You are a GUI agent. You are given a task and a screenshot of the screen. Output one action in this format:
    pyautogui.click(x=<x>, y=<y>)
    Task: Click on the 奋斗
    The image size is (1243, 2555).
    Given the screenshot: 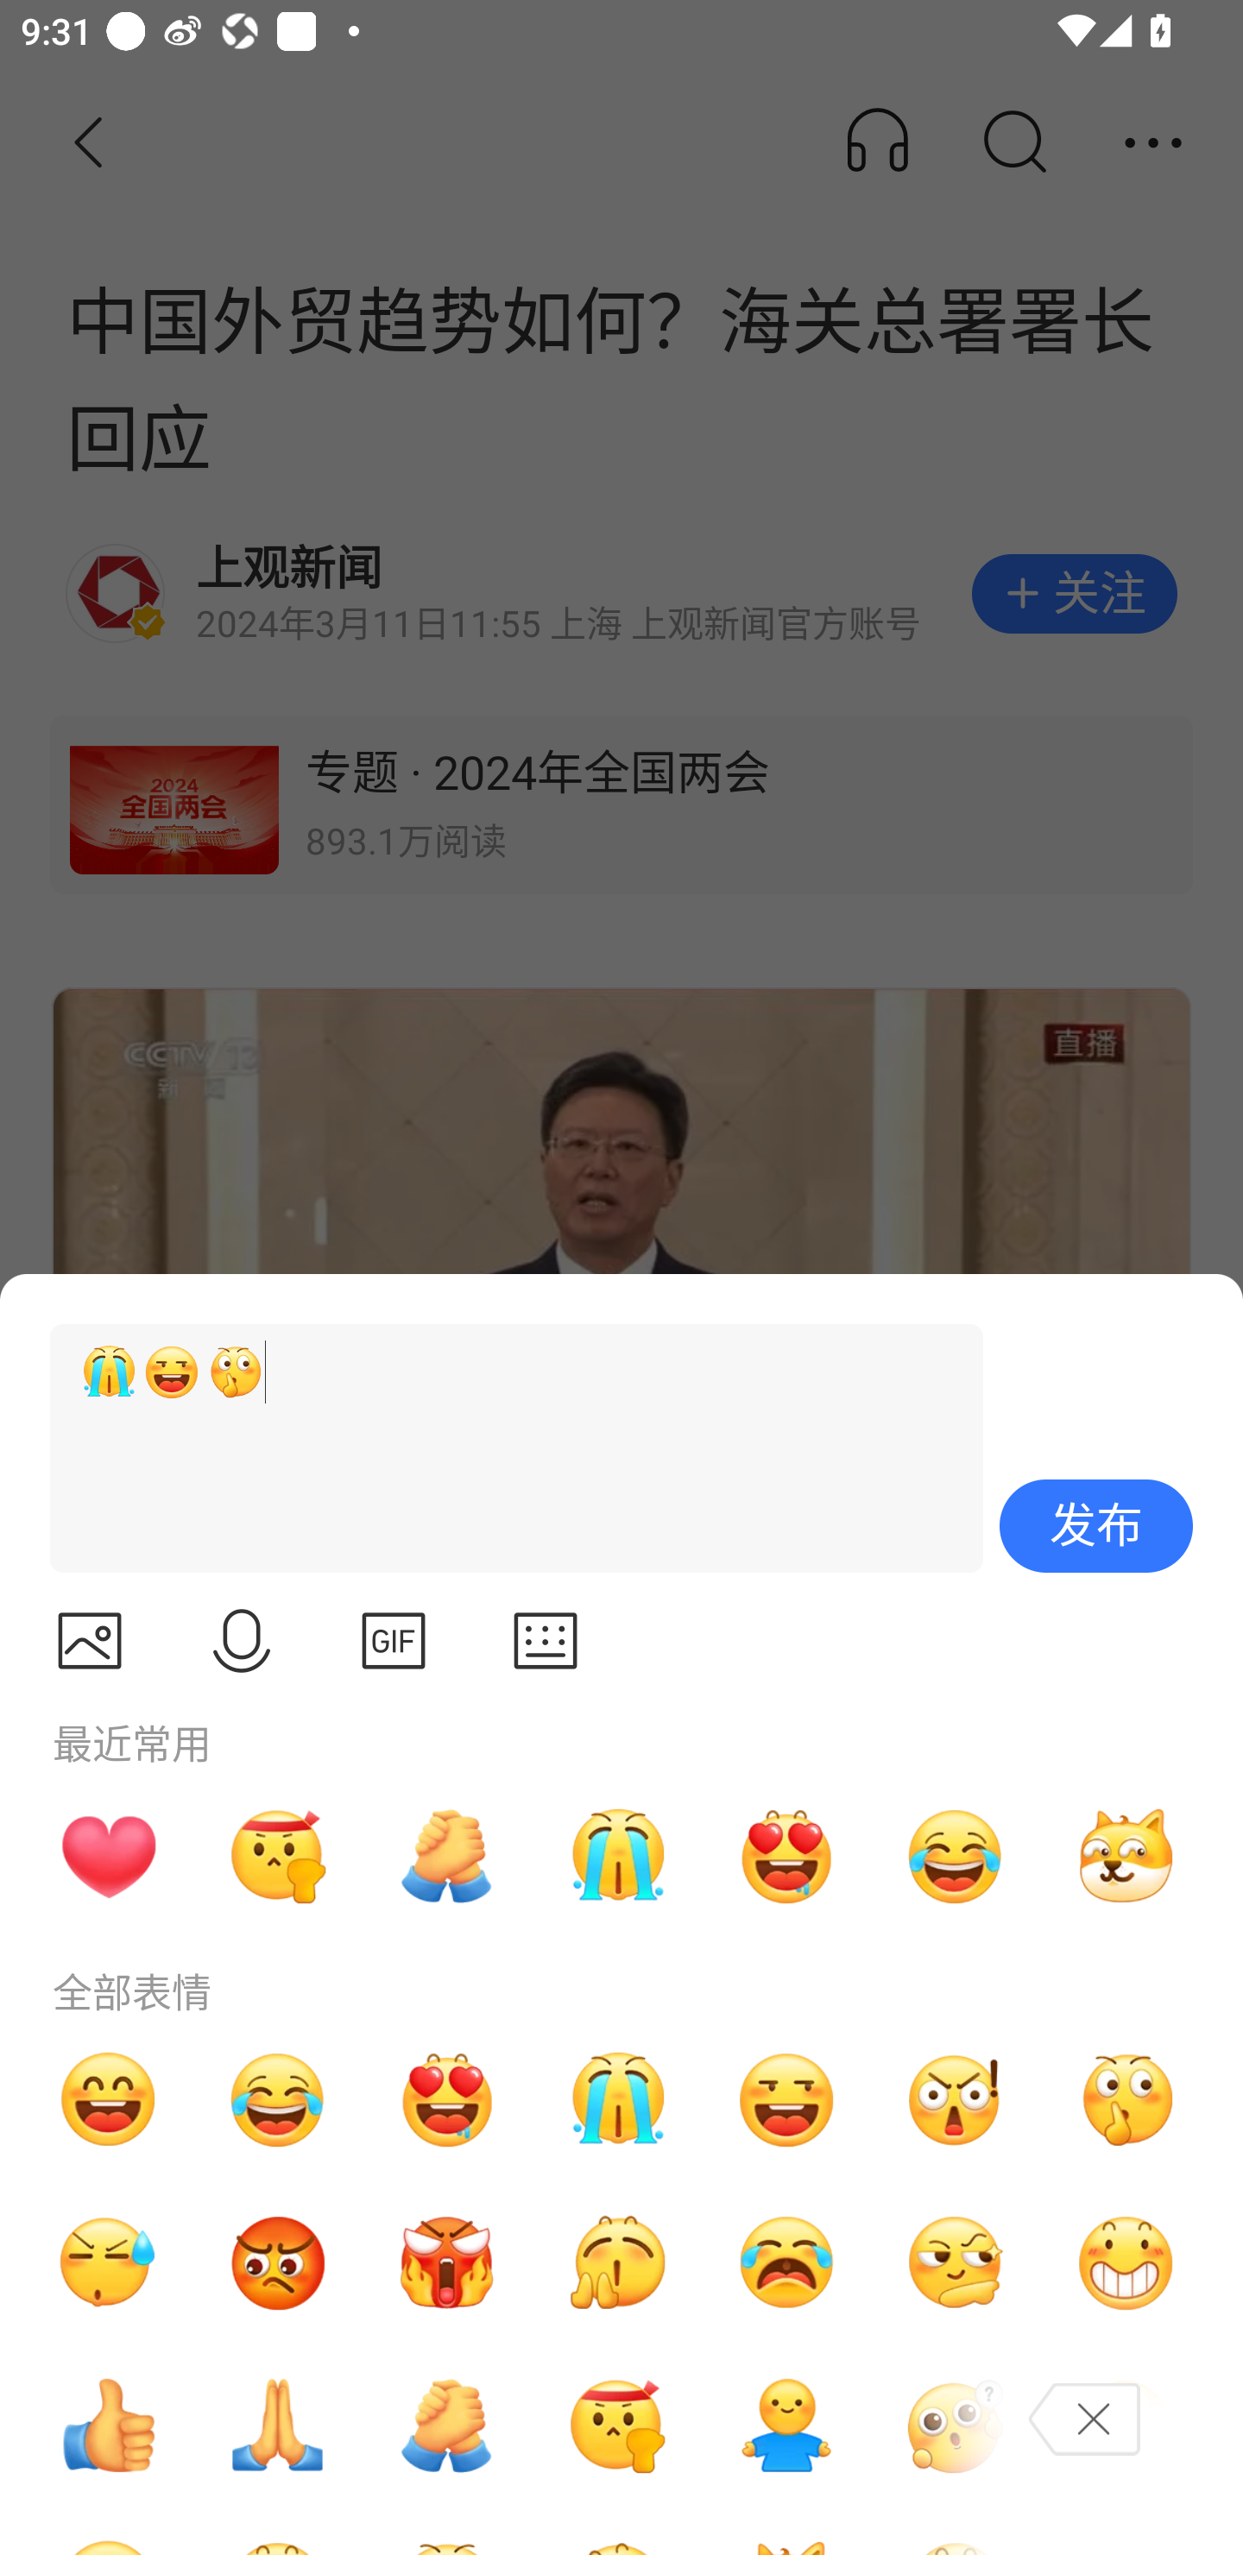 What is the action you would take?
    pyautogui.click(x=278, y=1856)
    